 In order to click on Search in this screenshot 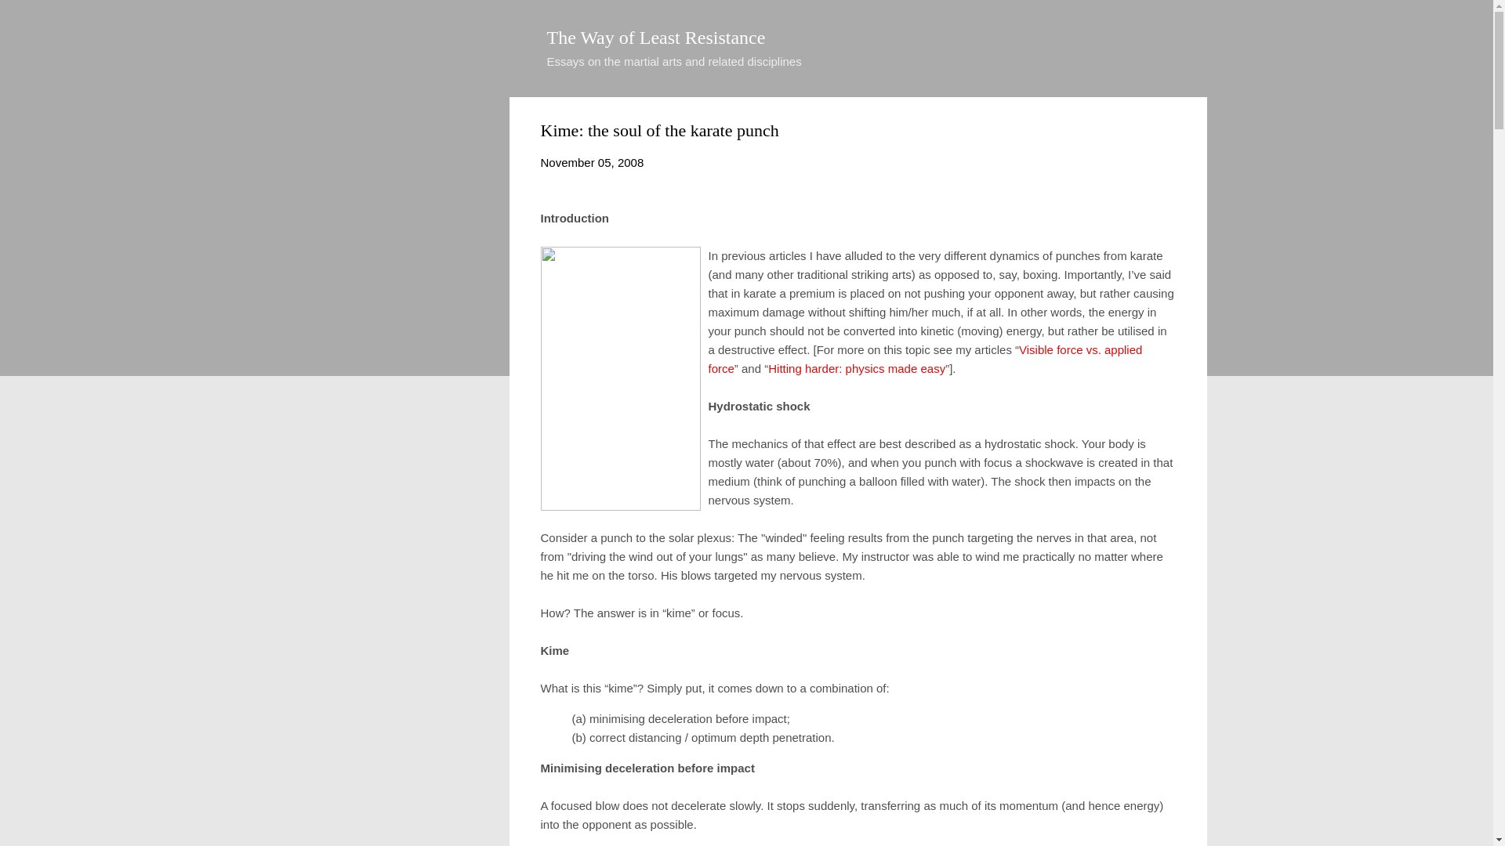, I will do `click(31, 19)`.